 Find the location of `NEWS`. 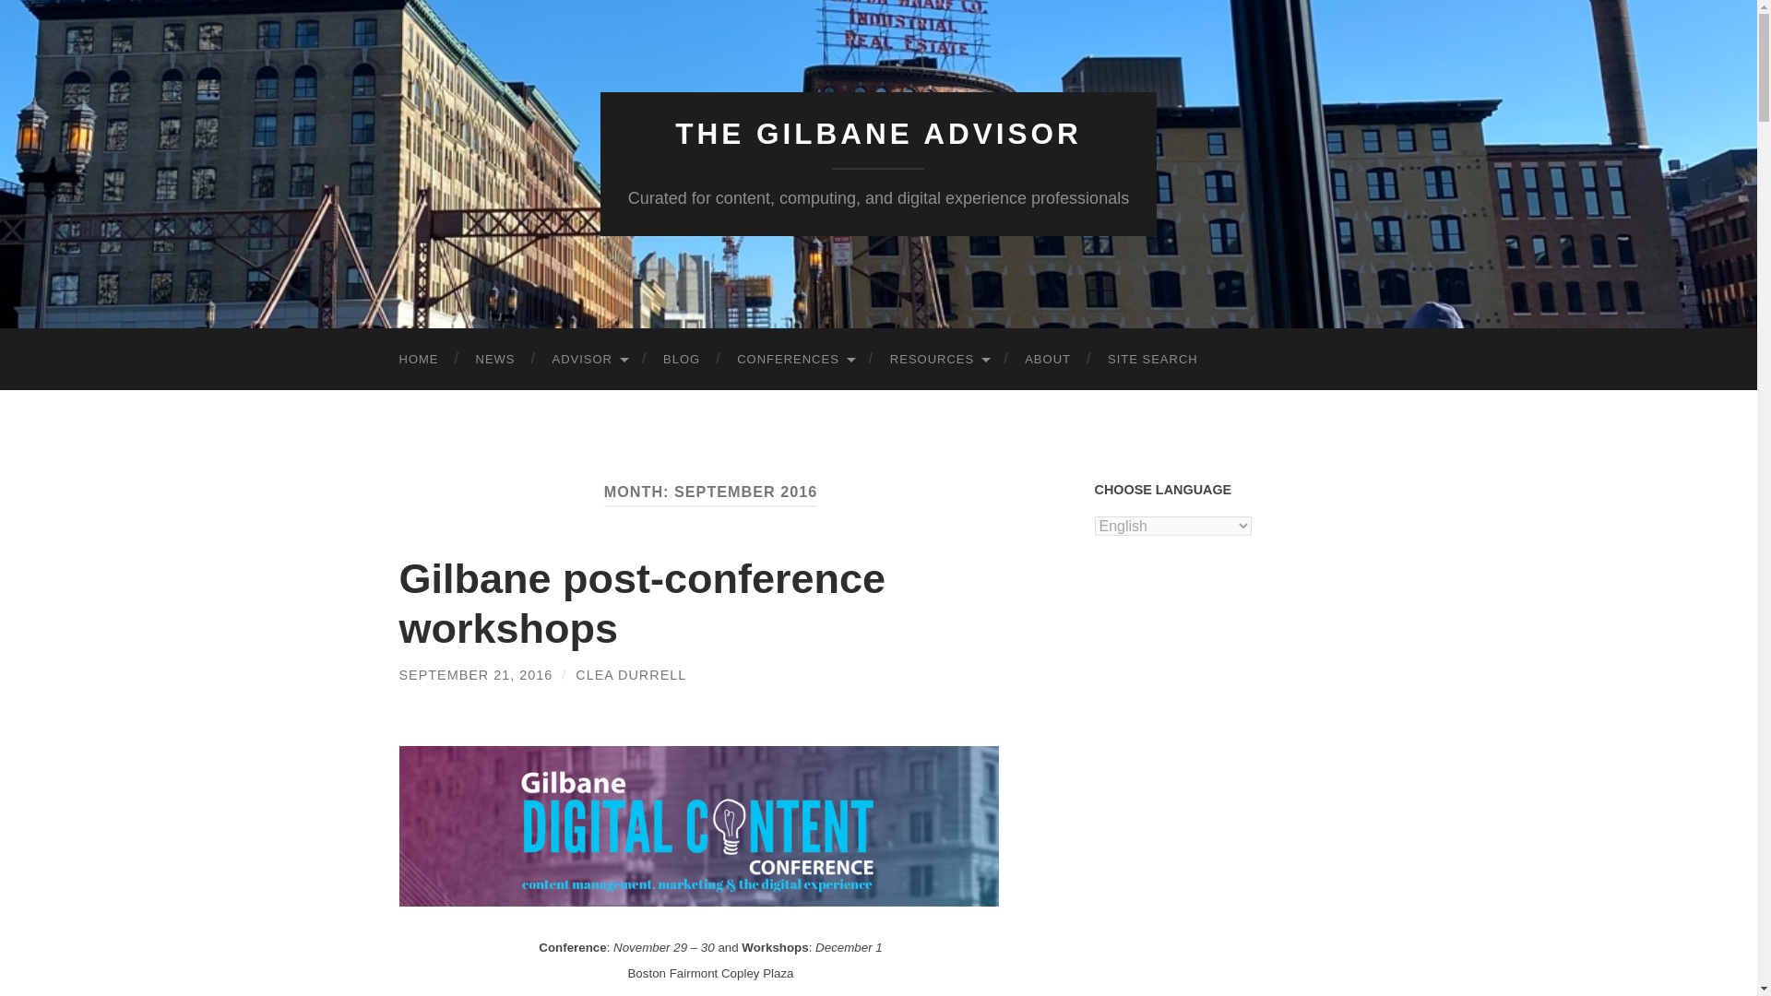

NEWS is located at coordinates (495, 360).